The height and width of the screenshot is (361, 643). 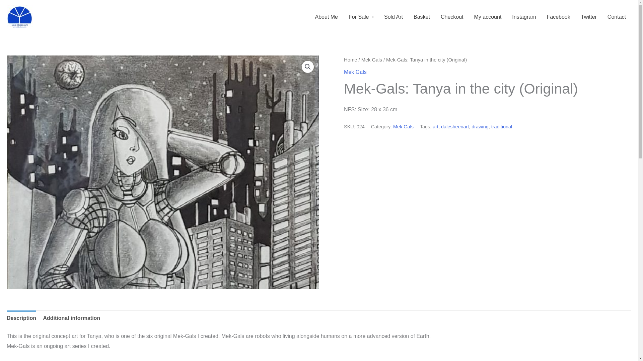 I want to click on Additional information, so click(x=72, y=318).